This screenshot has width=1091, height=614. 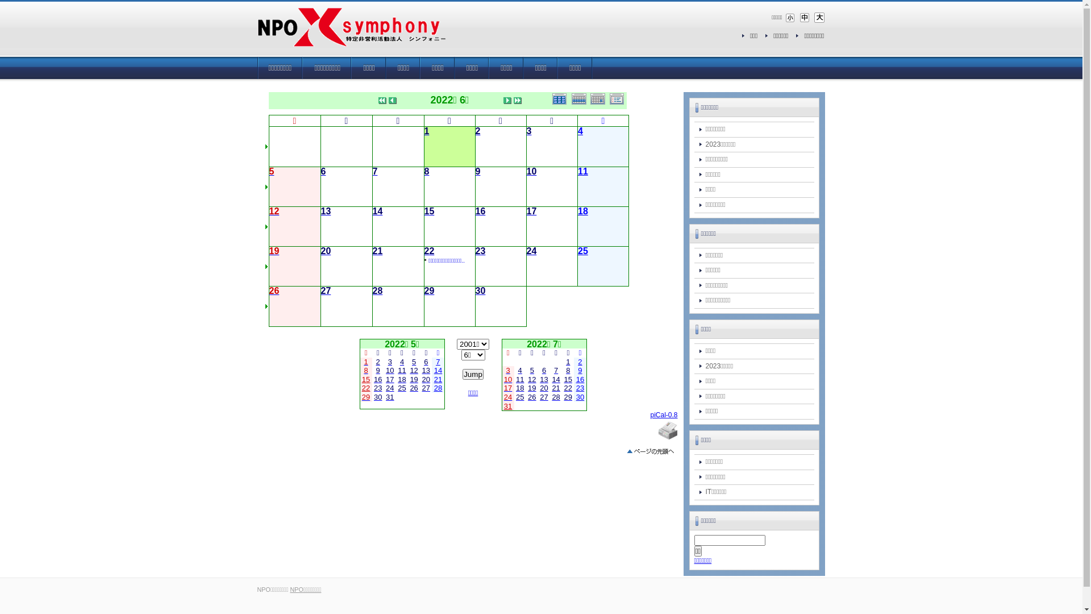 What do you see at coordinates (438, 371) in the screenshot?
I see `14` at bounding box center [438, 371].